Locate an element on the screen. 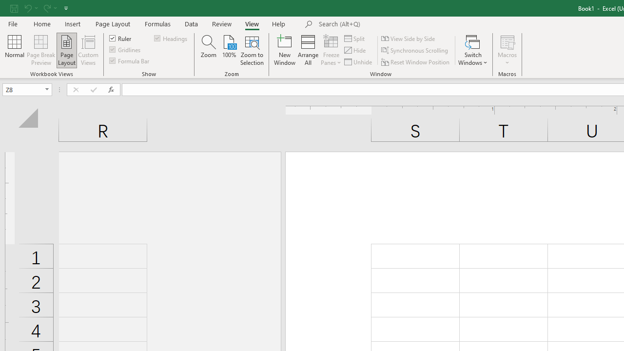 The image size is (624, 351). Switch Windows is located at coordinates (473, 50).